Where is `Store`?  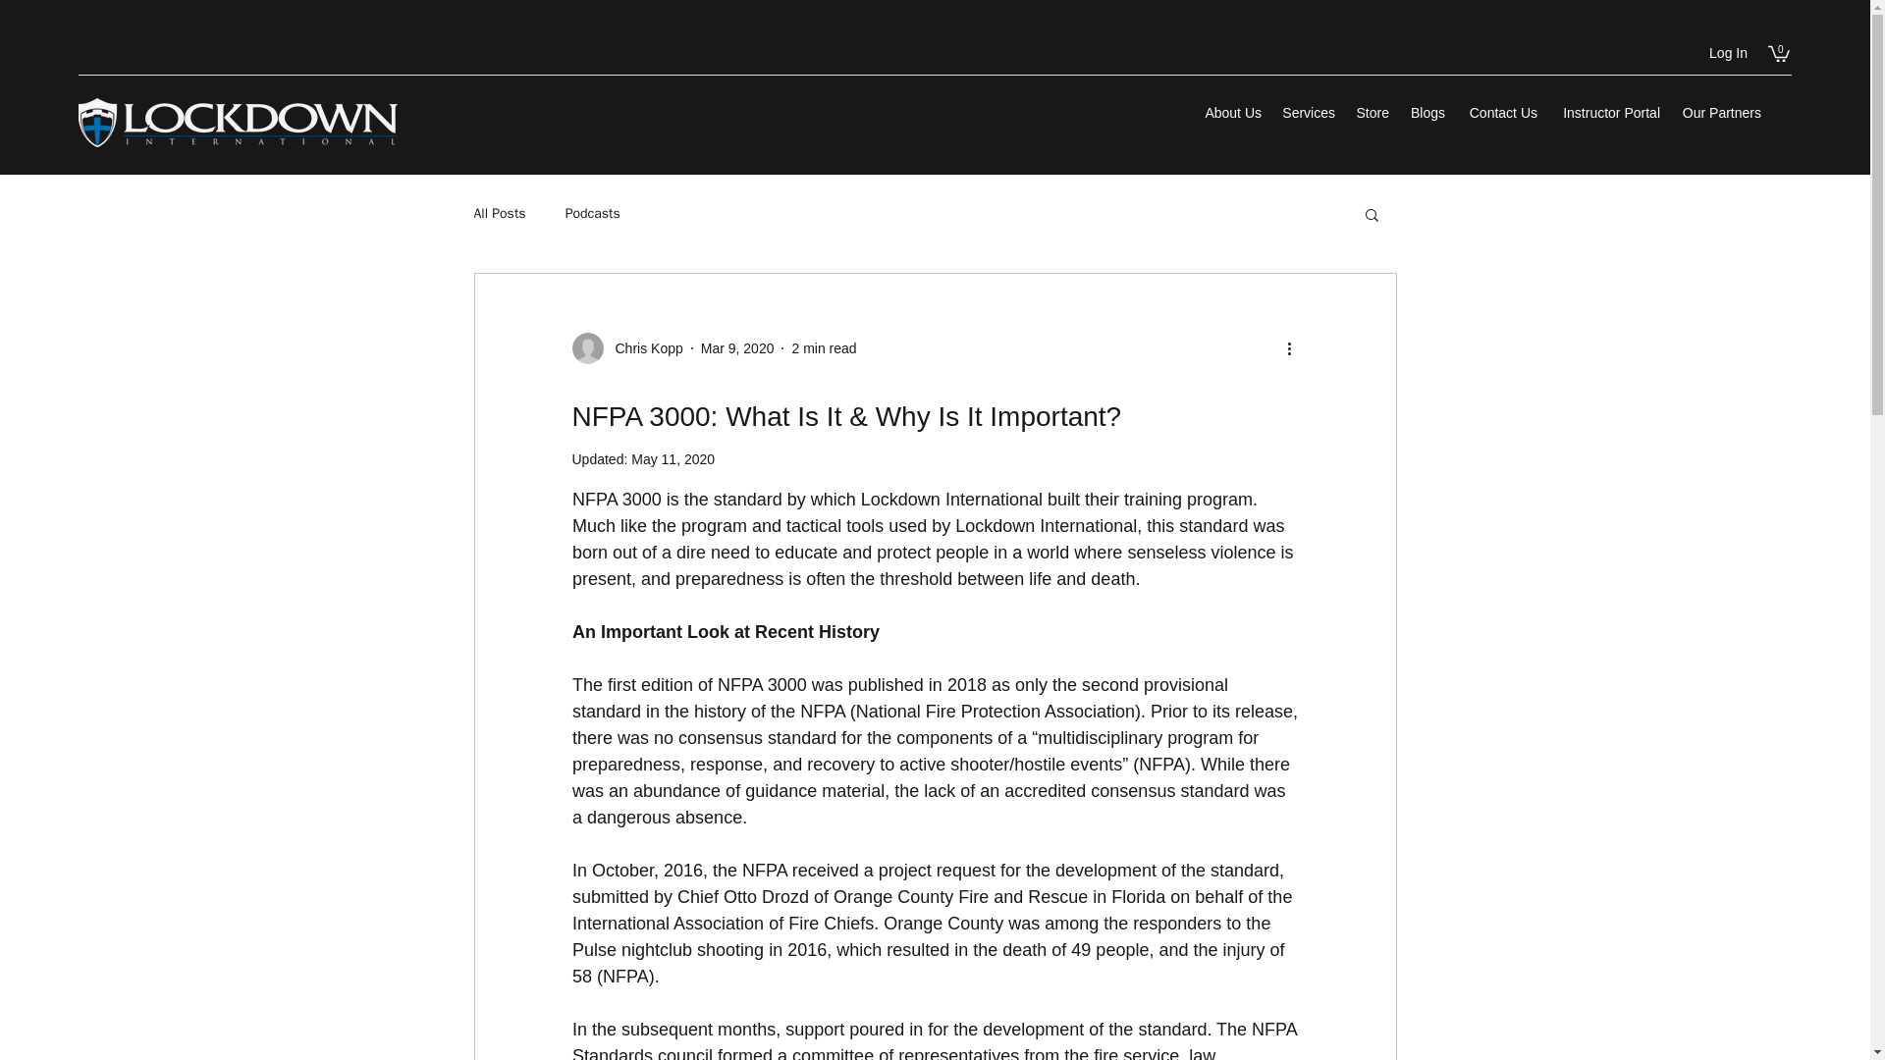 Store is located at coordinates (1372, 112).